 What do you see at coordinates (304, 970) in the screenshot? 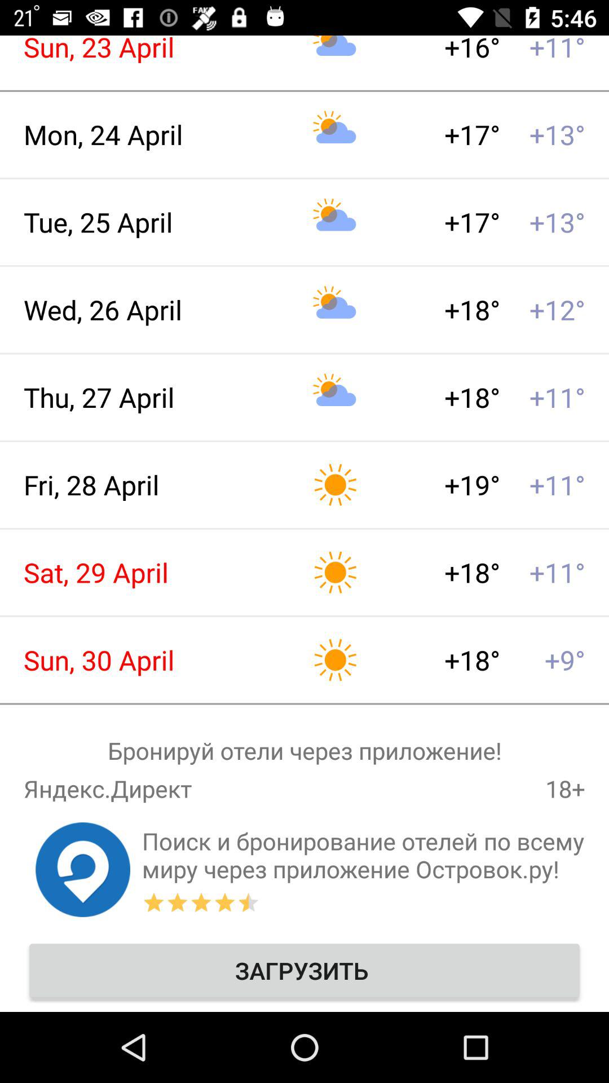
I see `select the option which is at the bottom of the screen` at bounding box center [304, 970].